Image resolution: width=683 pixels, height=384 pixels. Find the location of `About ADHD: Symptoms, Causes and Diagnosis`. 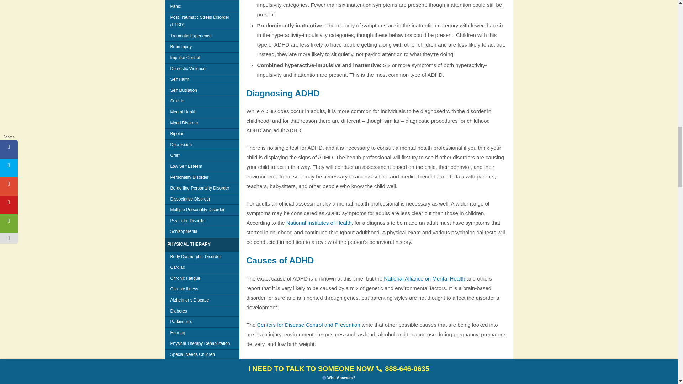

About ADHD: Symptoms, Causes and Diagnosis is located at coordinates (424, 278).